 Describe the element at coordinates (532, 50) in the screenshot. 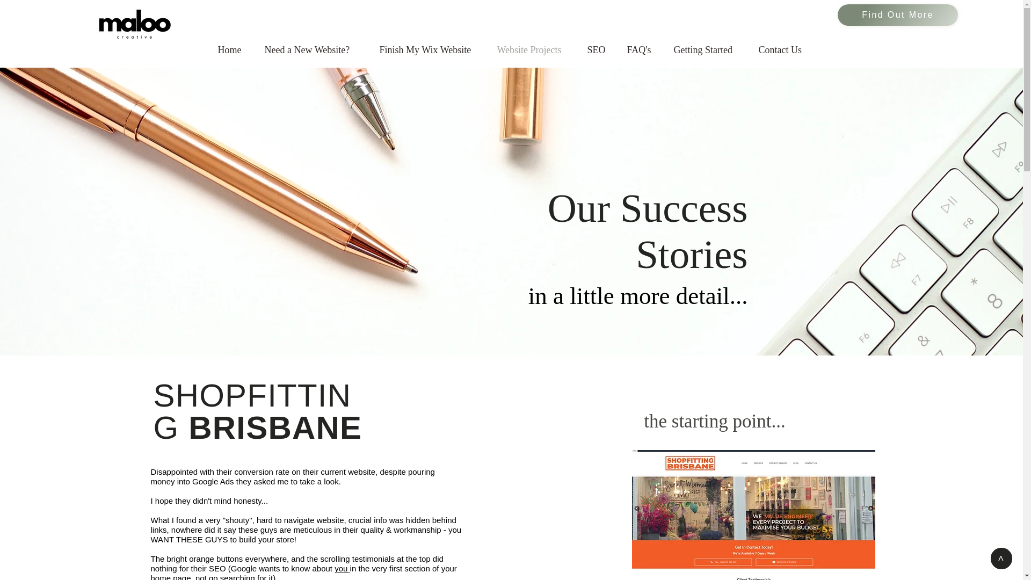

I see `Website Projects` at that location.